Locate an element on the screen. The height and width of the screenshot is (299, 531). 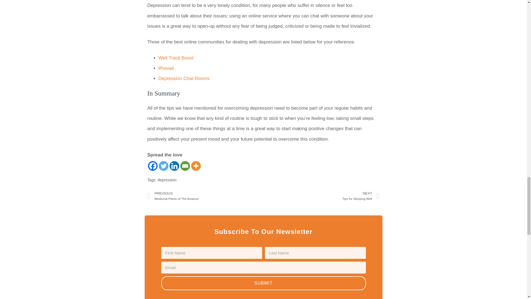
Linkedin is located at coordinates (174, 166).